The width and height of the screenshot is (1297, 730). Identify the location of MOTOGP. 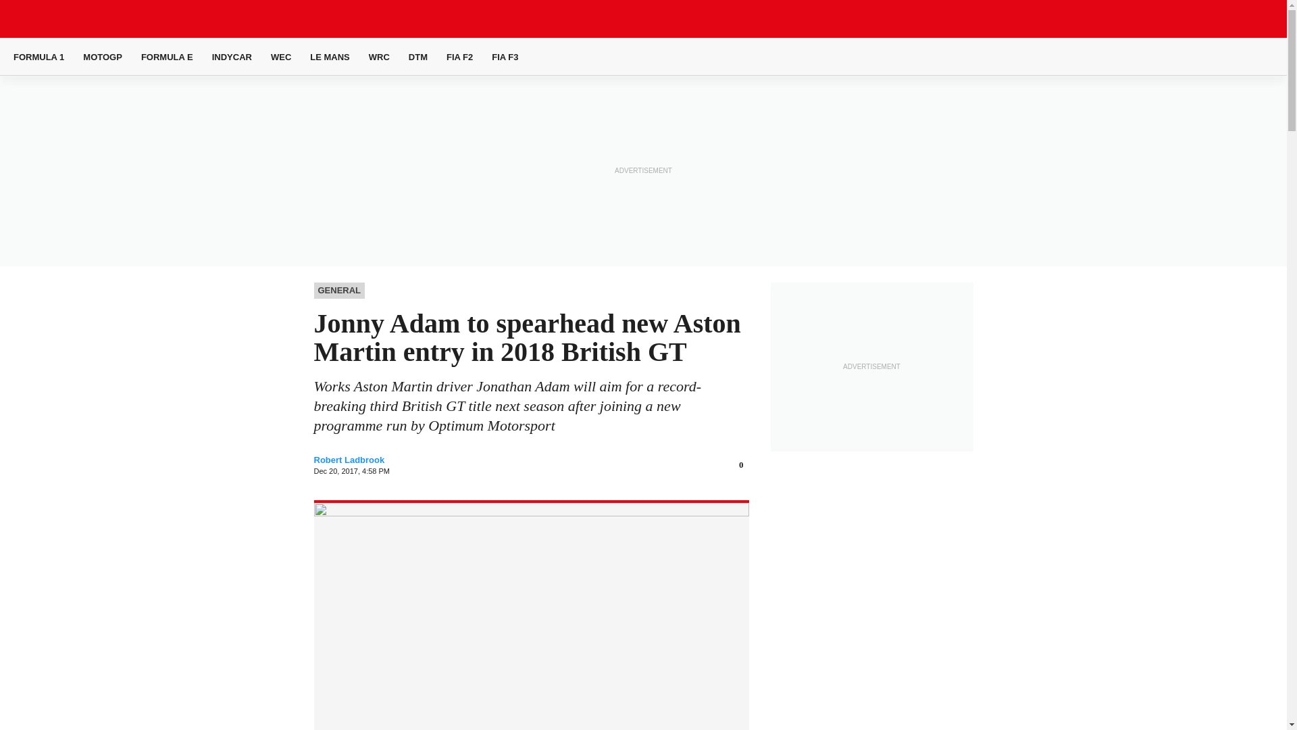
(102, 57).